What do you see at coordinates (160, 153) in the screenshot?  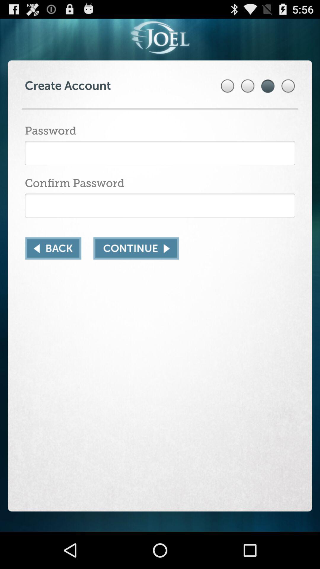 I see `enter password` at bounding box center [160, 153].